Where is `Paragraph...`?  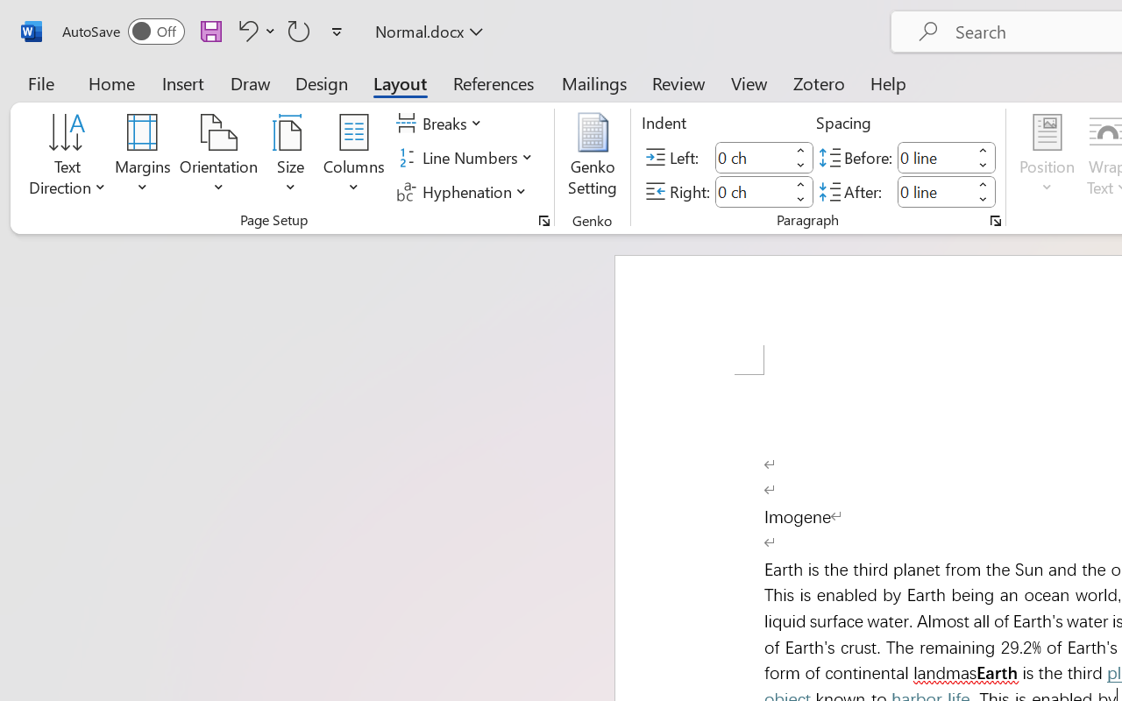 Paragraph... is located at coordinates (996, 221).